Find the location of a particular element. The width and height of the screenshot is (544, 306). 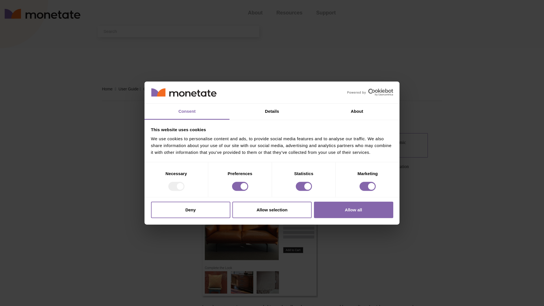

Dynamic Bundles is located at coordinates (186, 89).